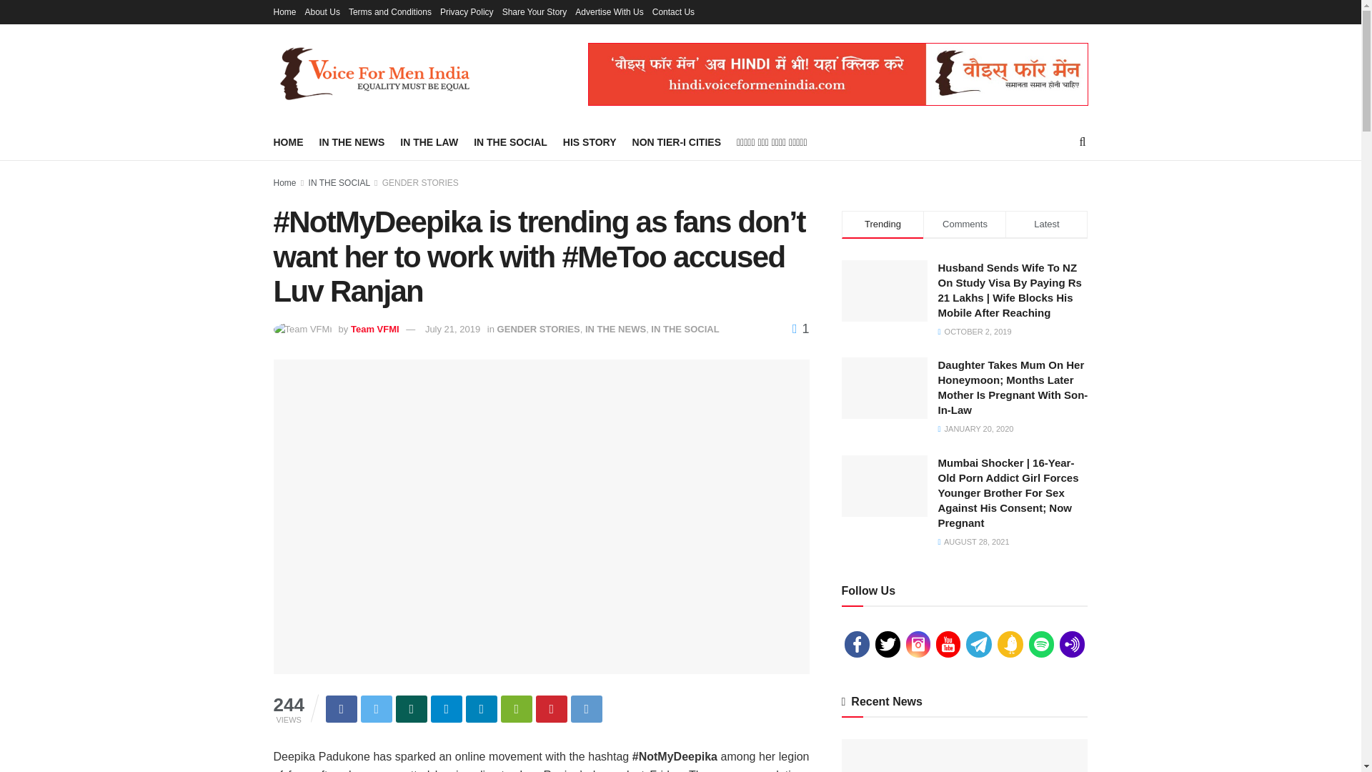 The width and height of the screenshot is (1372, 772). What do you see at coordinates (589, 142) in the screenshot?
I see `HIS STORY` at bounding box center [589, 142].